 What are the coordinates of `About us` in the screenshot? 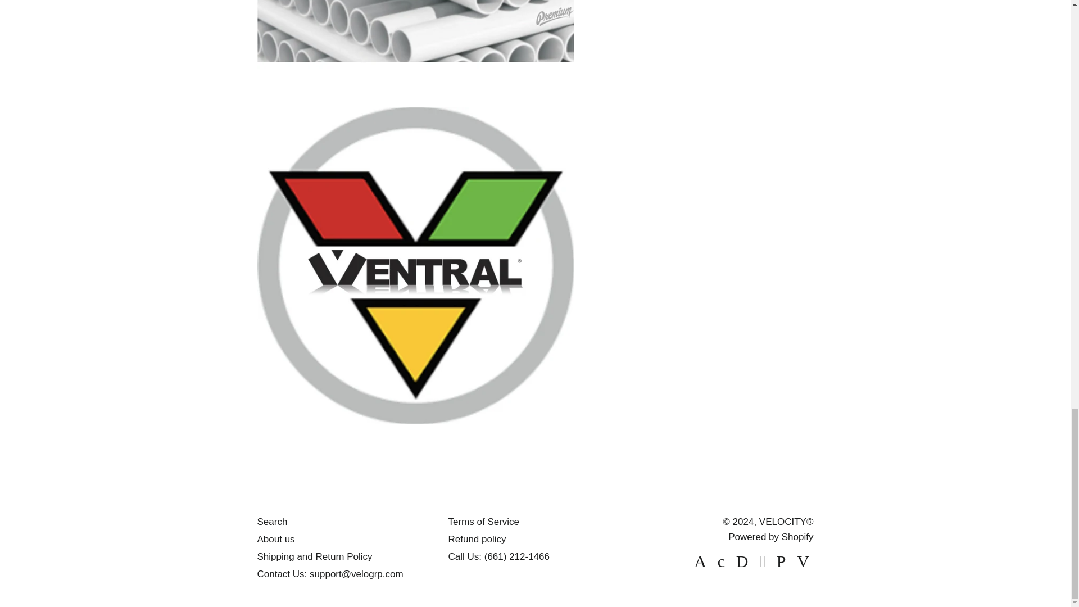 It's located at (276, 539).